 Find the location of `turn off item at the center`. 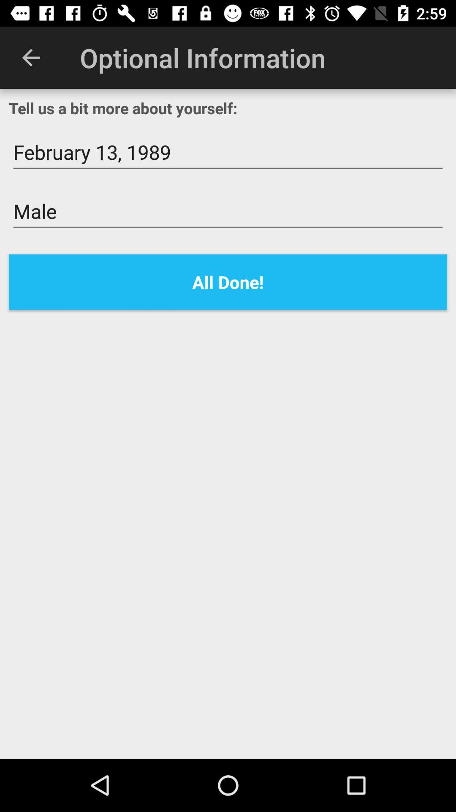

turn off item at the center is located at coordinates (228, 282).